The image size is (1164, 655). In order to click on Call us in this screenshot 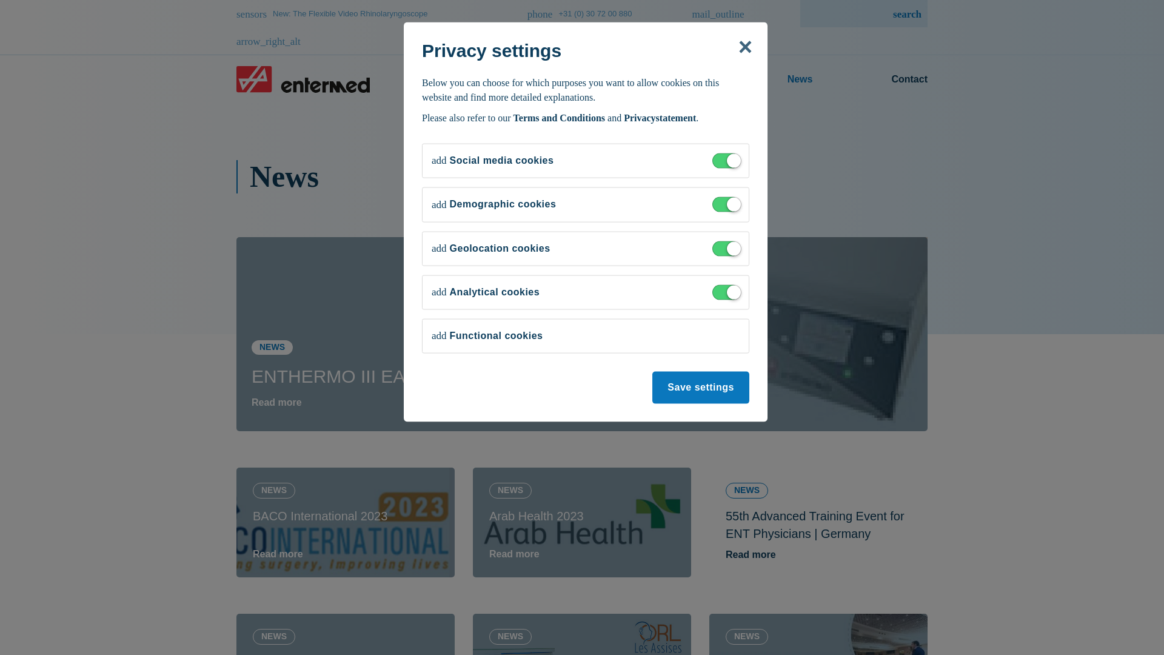, I will do `click(552, 13)`.